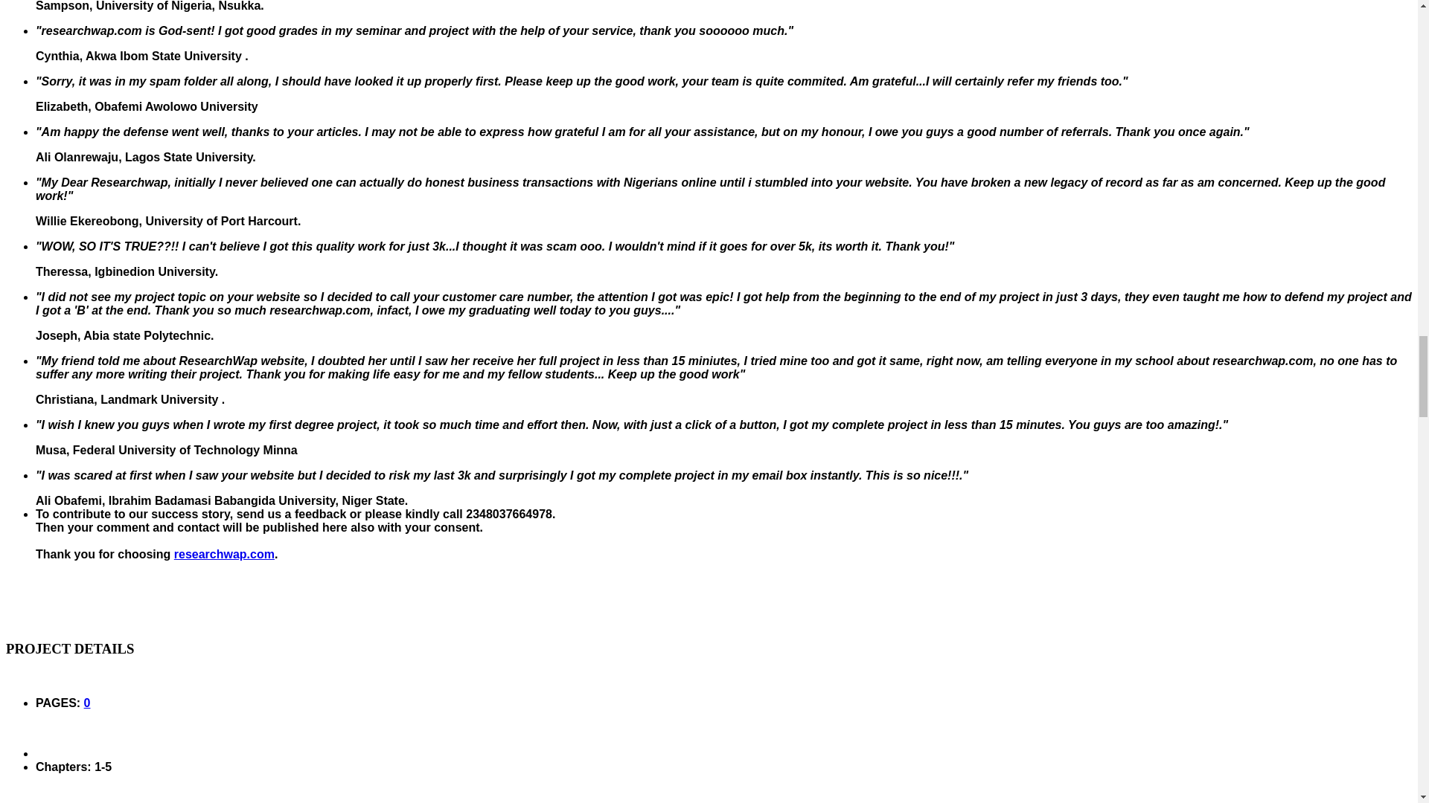 The width and height of the screenshot is (1429, 803). What do you see at coordinates (224, 553) in the screenshot?
I see `researchwap.com` at bounding box center [224, 553].